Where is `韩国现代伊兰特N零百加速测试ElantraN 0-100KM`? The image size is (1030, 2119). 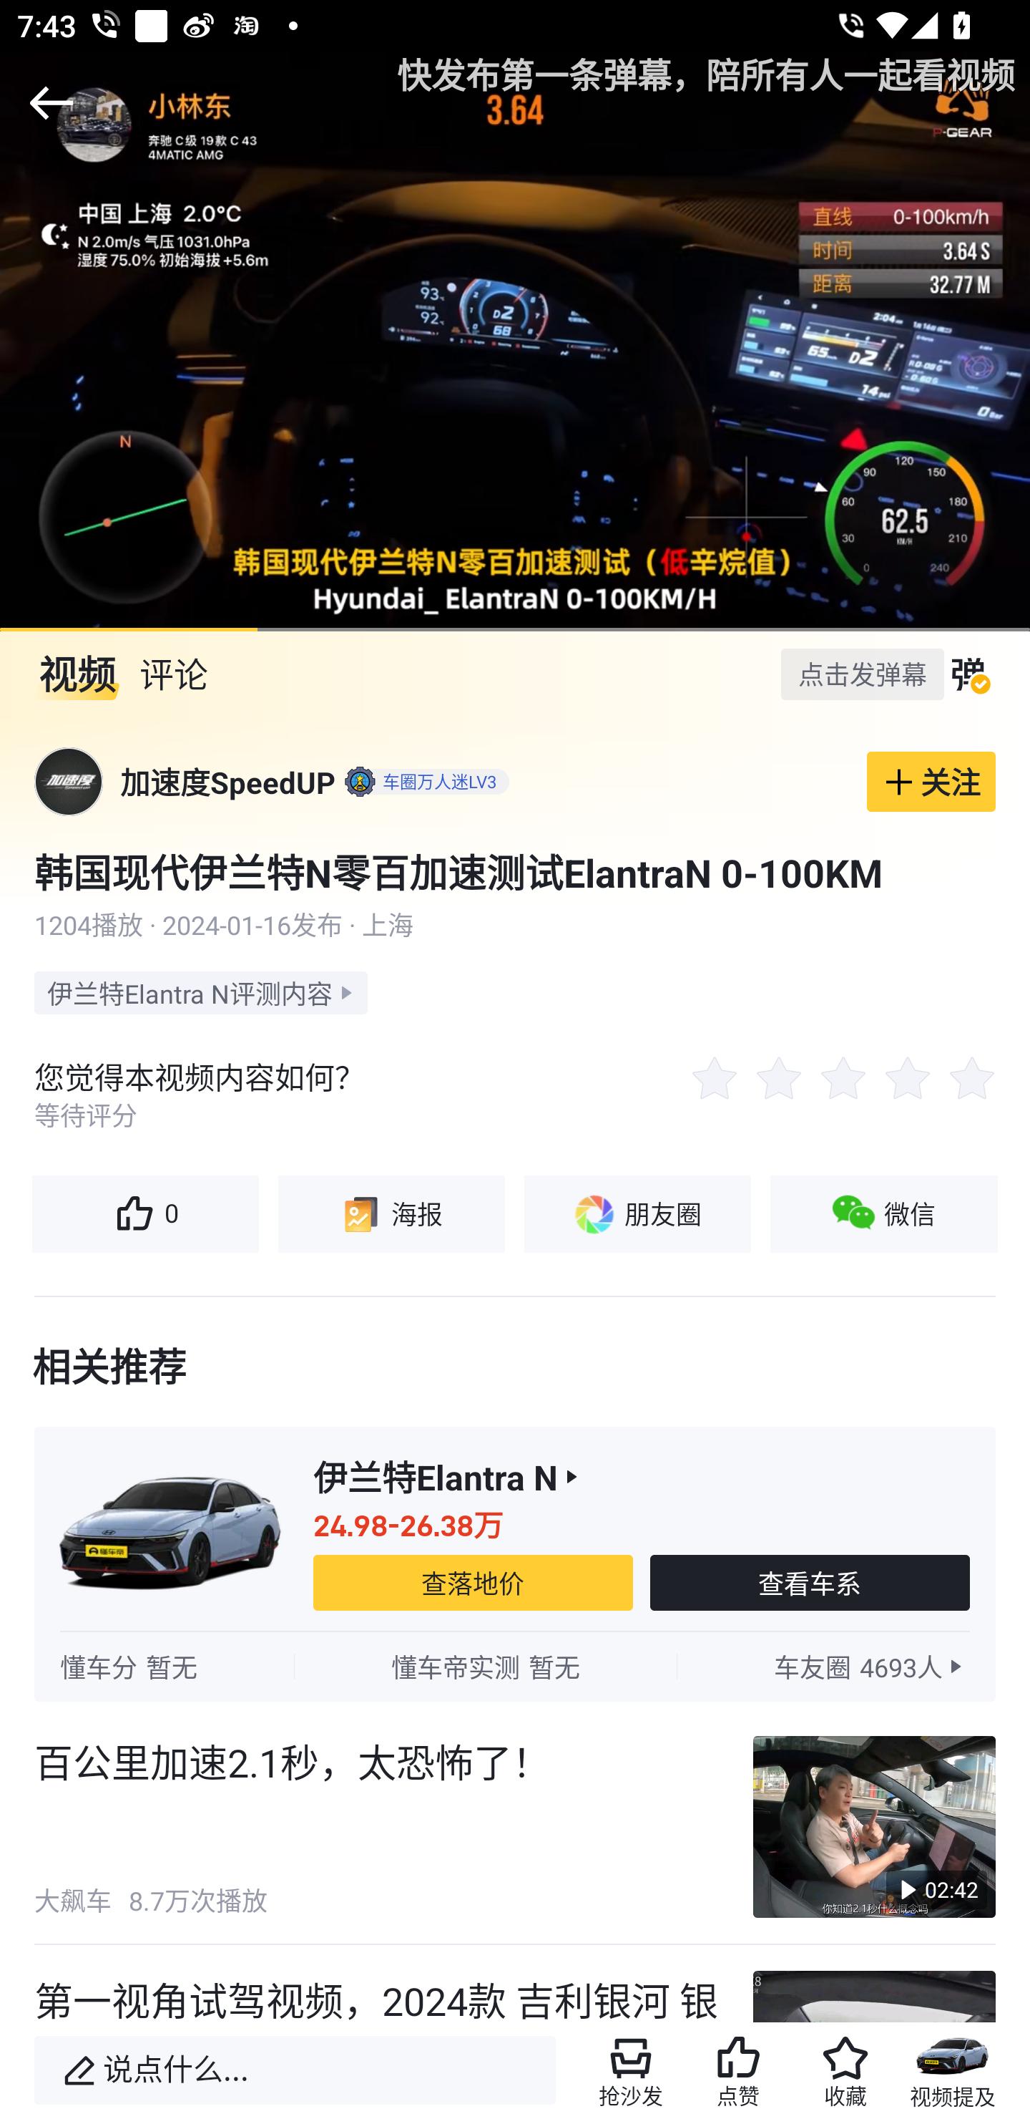 韩国现代伊兰特N零百加速测试ElantraN 0-100KM is located at coordinates (515, 872).